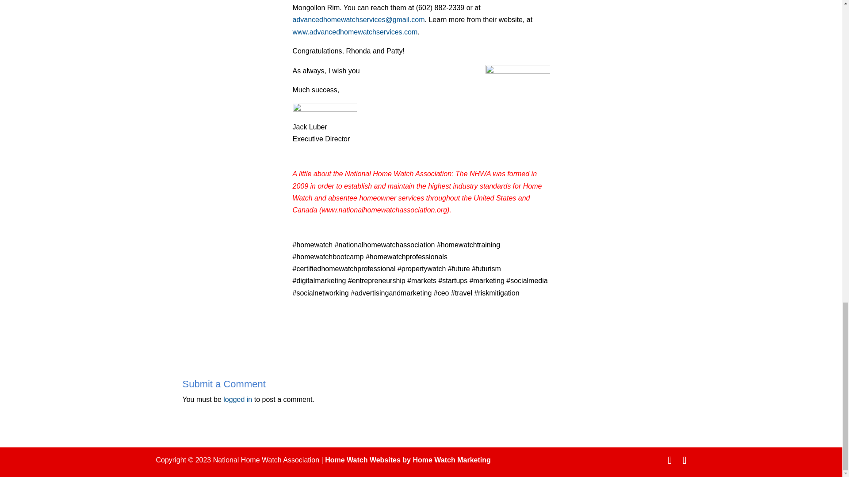 This screenshot has width=849, height=477. What do you see at coordinates (384, 209) in the screenshot?
I see `www.nationalhomewatchassociation.org` at bounding box center [384, 209].